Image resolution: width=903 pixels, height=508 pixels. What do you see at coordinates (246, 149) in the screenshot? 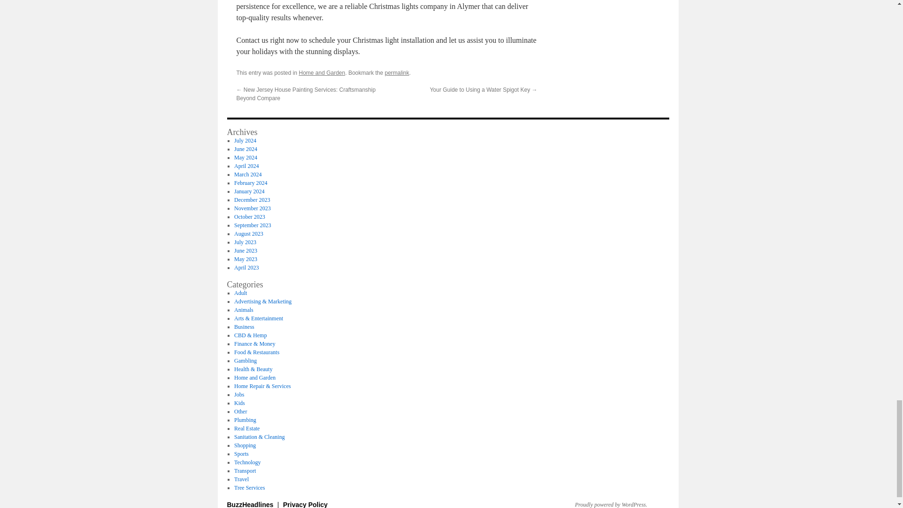
I see `June 2024` at bounding box center [246, 149].